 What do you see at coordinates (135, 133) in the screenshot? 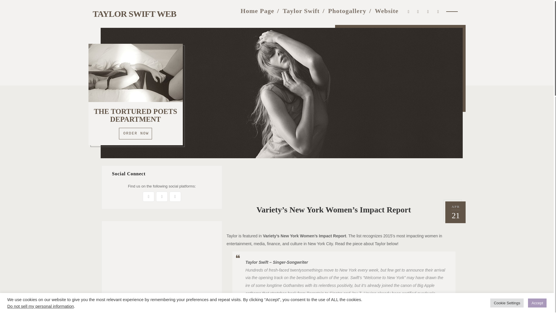
I see `ORDER NOW` at bounding box center [135, 133].